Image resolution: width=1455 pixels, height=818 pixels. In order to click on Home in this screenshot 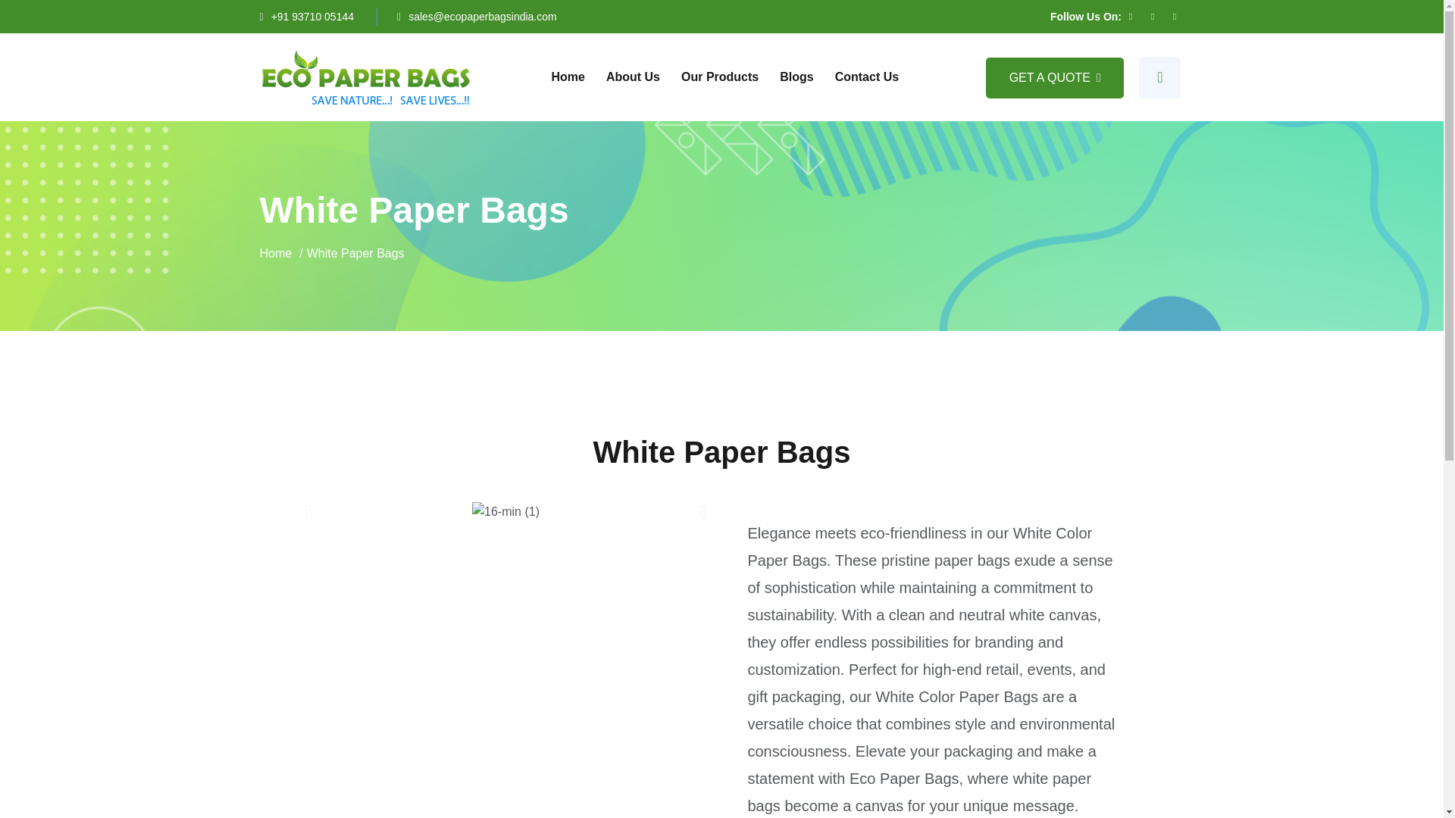, I will do `click(275, 253)`.